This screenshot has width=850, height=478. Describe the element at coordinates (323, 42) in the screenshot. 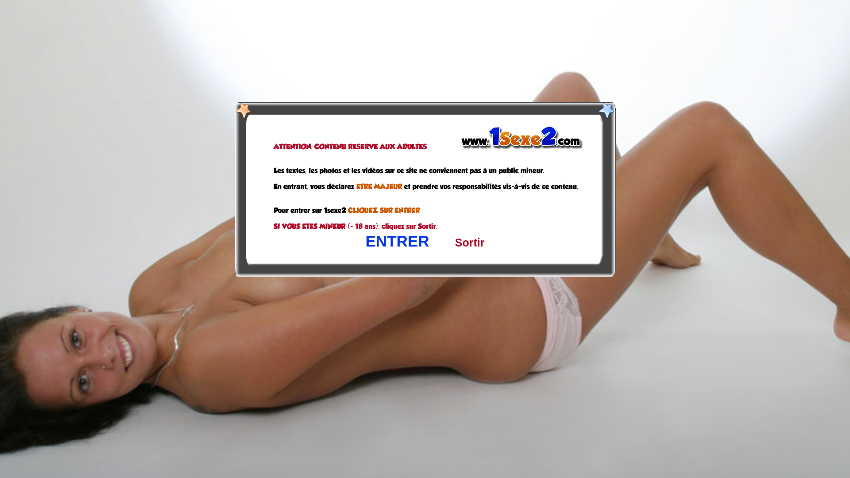

I see `Vos Annonces` at that location.